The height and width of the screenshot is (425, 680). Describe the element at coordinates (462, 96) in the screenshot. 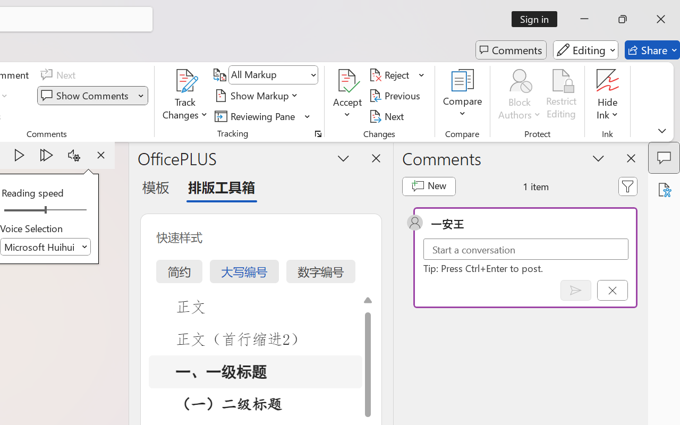

I see `Compare` at that location.